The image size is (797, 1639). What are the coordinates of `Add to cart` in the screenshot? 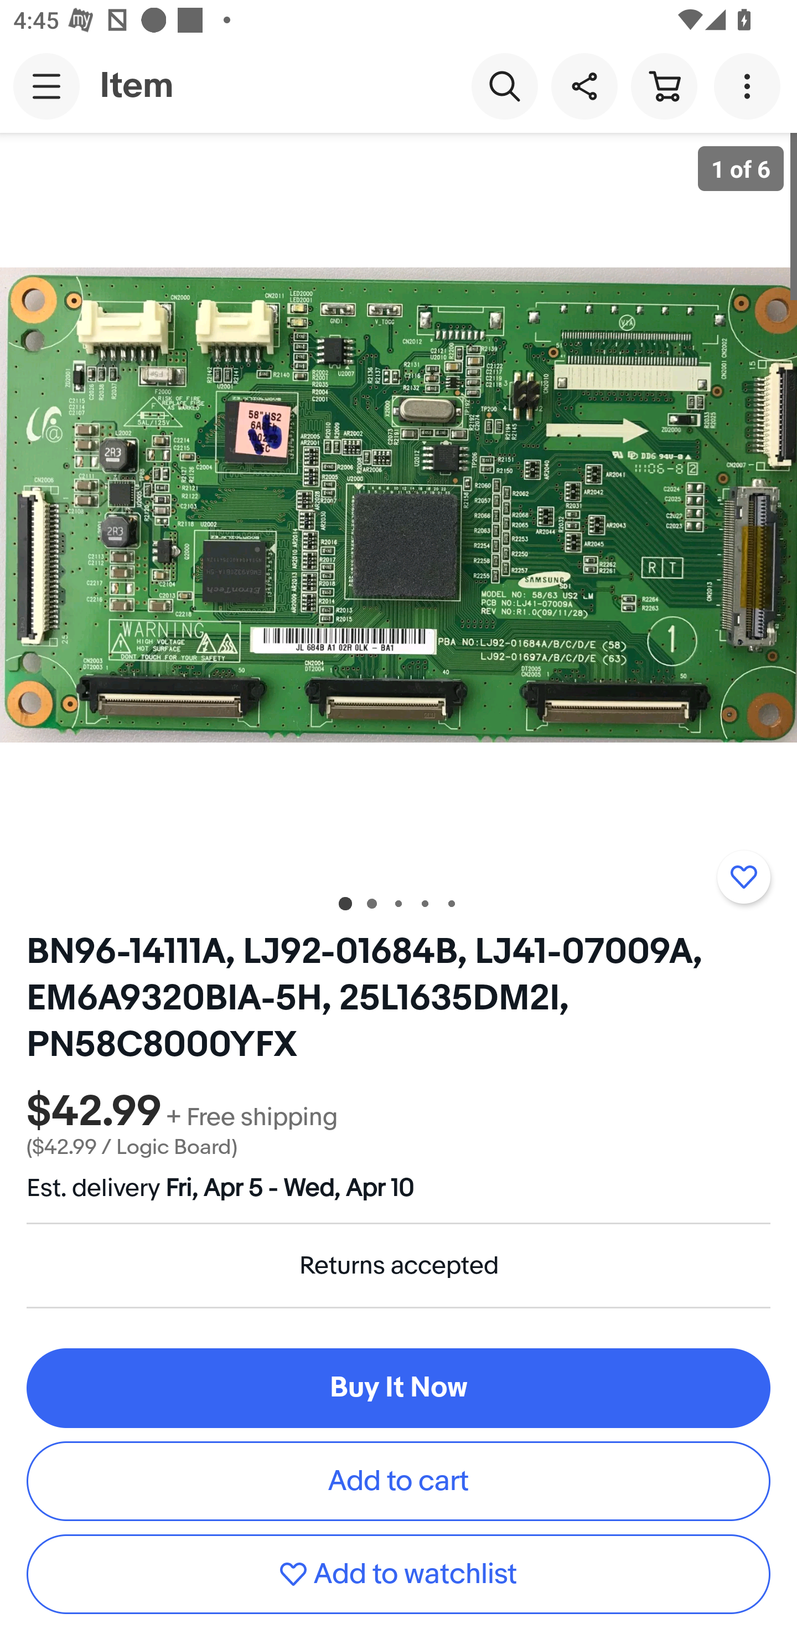 It's located at (398, 1481).